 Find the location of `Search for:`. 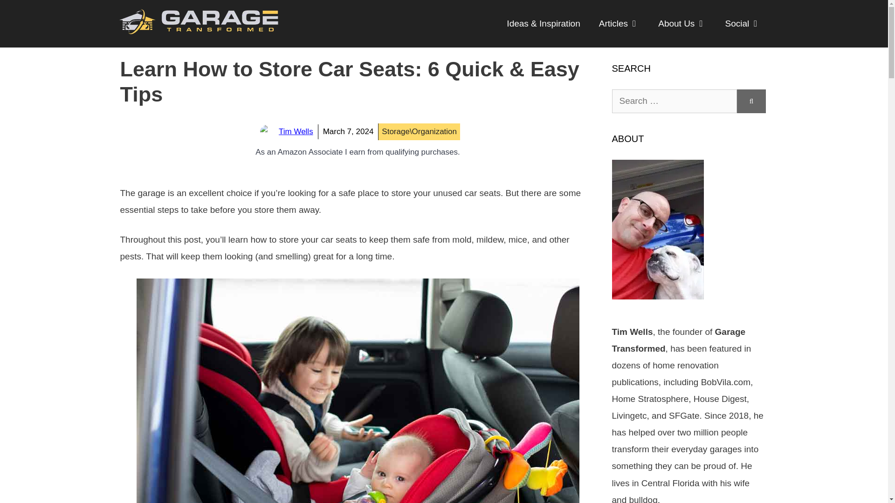

Search for: is located at coordinates (674, 102).